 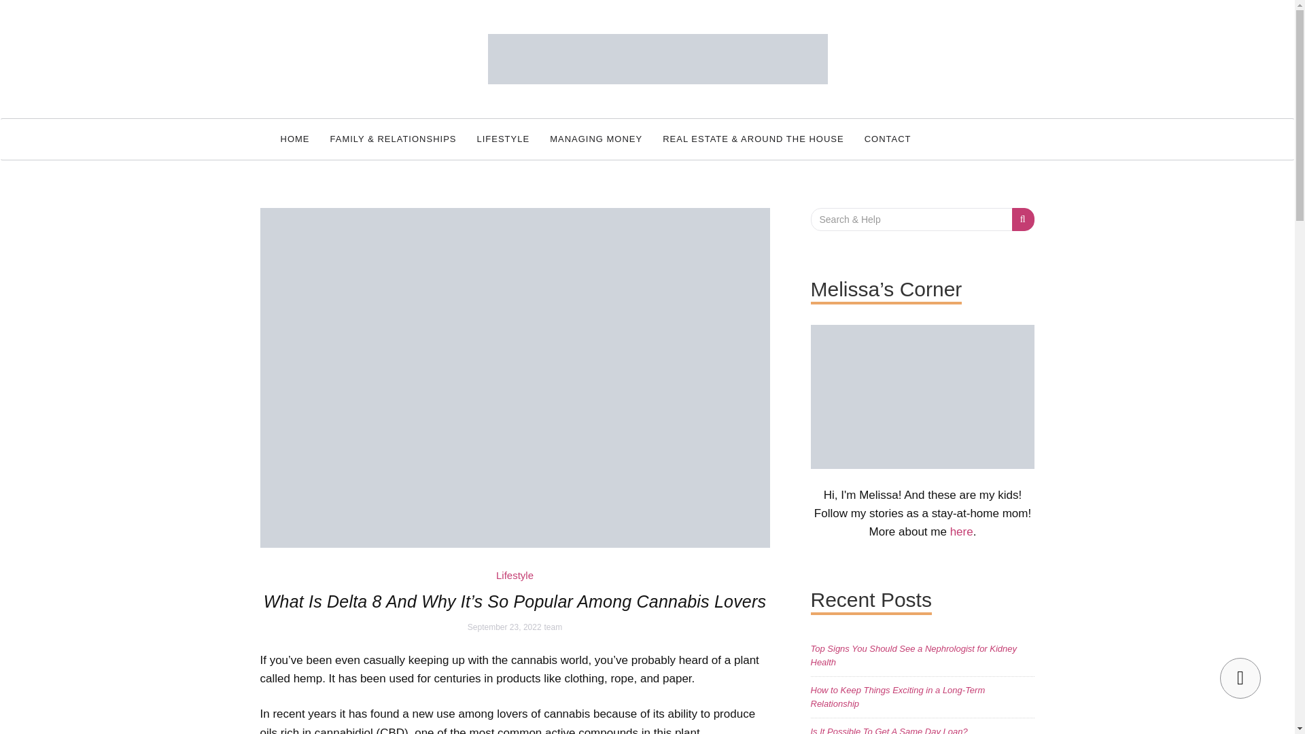 I want to click on Is It Possible To Get A Same Day Loan?, so click(x=888, y=730).